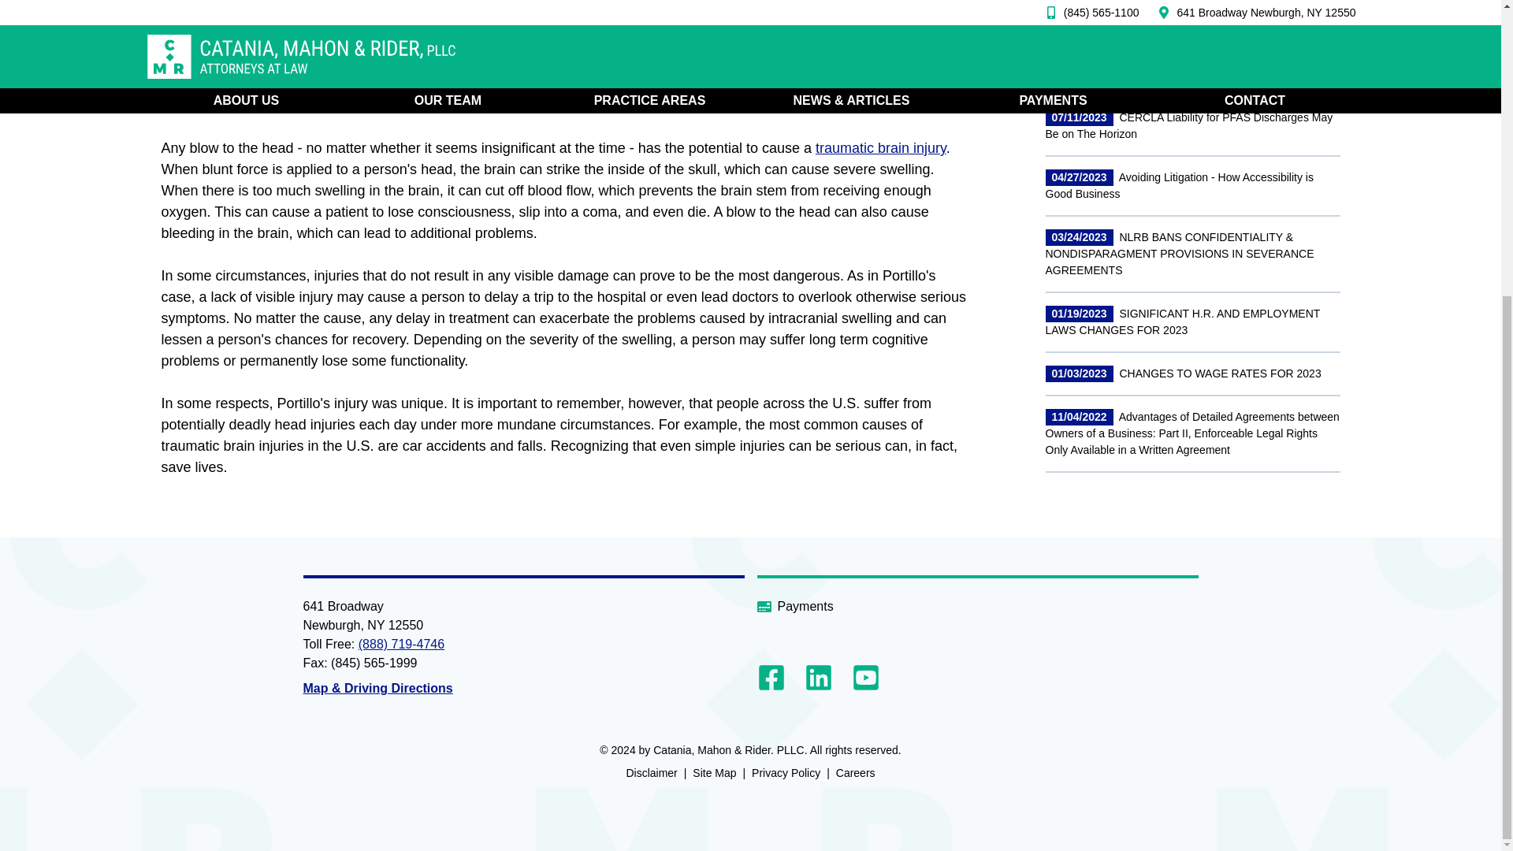 This screenshot has height=851, width=1513. I want to click on Careers, so click(856, 773).